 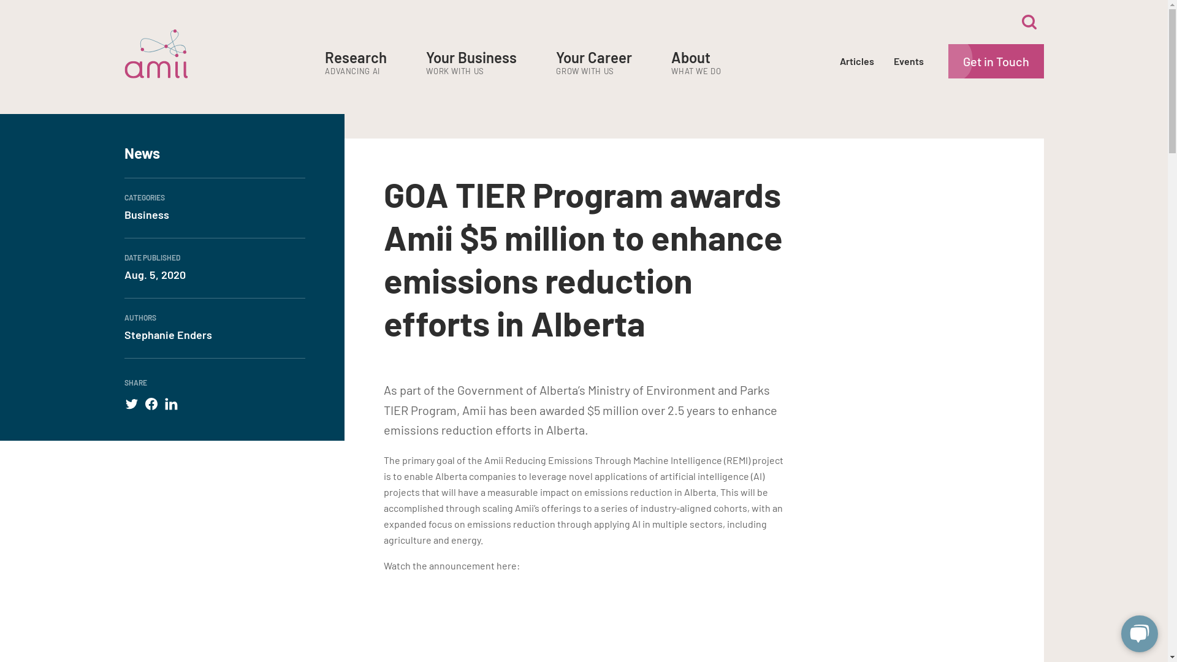 What do you see at coordinates (356, 64) in the screenshot?
I see `Research
ADVANCING AI` at bounding box center [356, 64].